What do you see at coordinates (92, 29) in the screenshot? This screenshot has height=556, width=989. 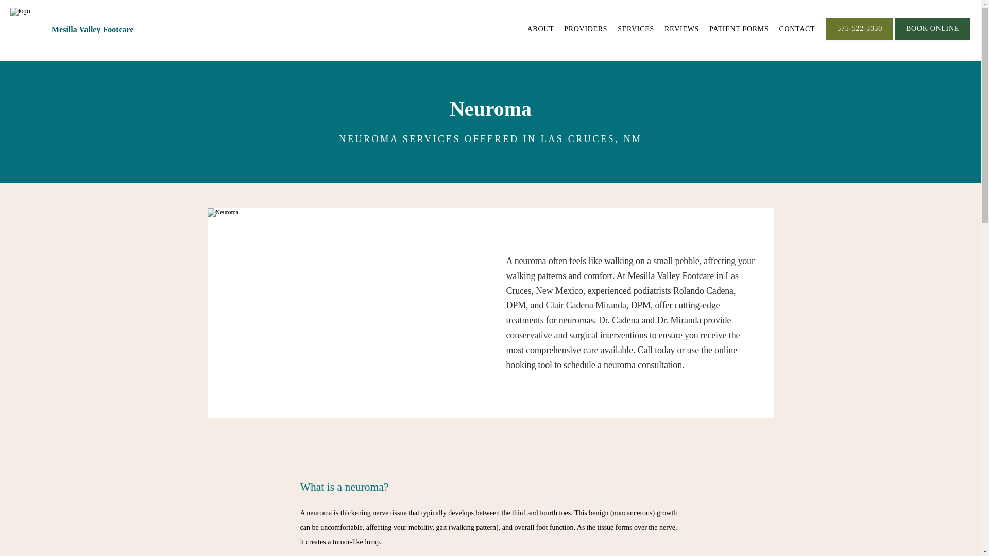 I see `Mesilla Valley Footcare` at bounding box center [92, 29].